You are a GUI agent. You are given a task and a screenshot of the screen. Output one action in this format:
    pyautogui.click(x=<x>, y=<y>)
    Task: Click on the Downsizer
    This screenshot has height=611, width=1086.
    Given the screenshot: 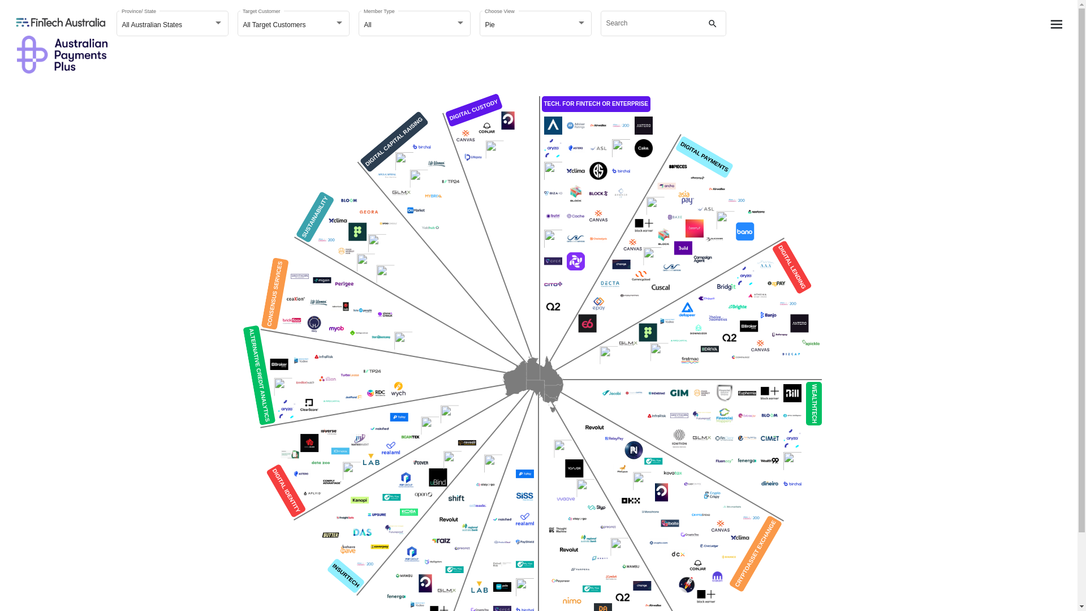 What is the action you would take?
    pyautogui.click(x=698, y=329)
    